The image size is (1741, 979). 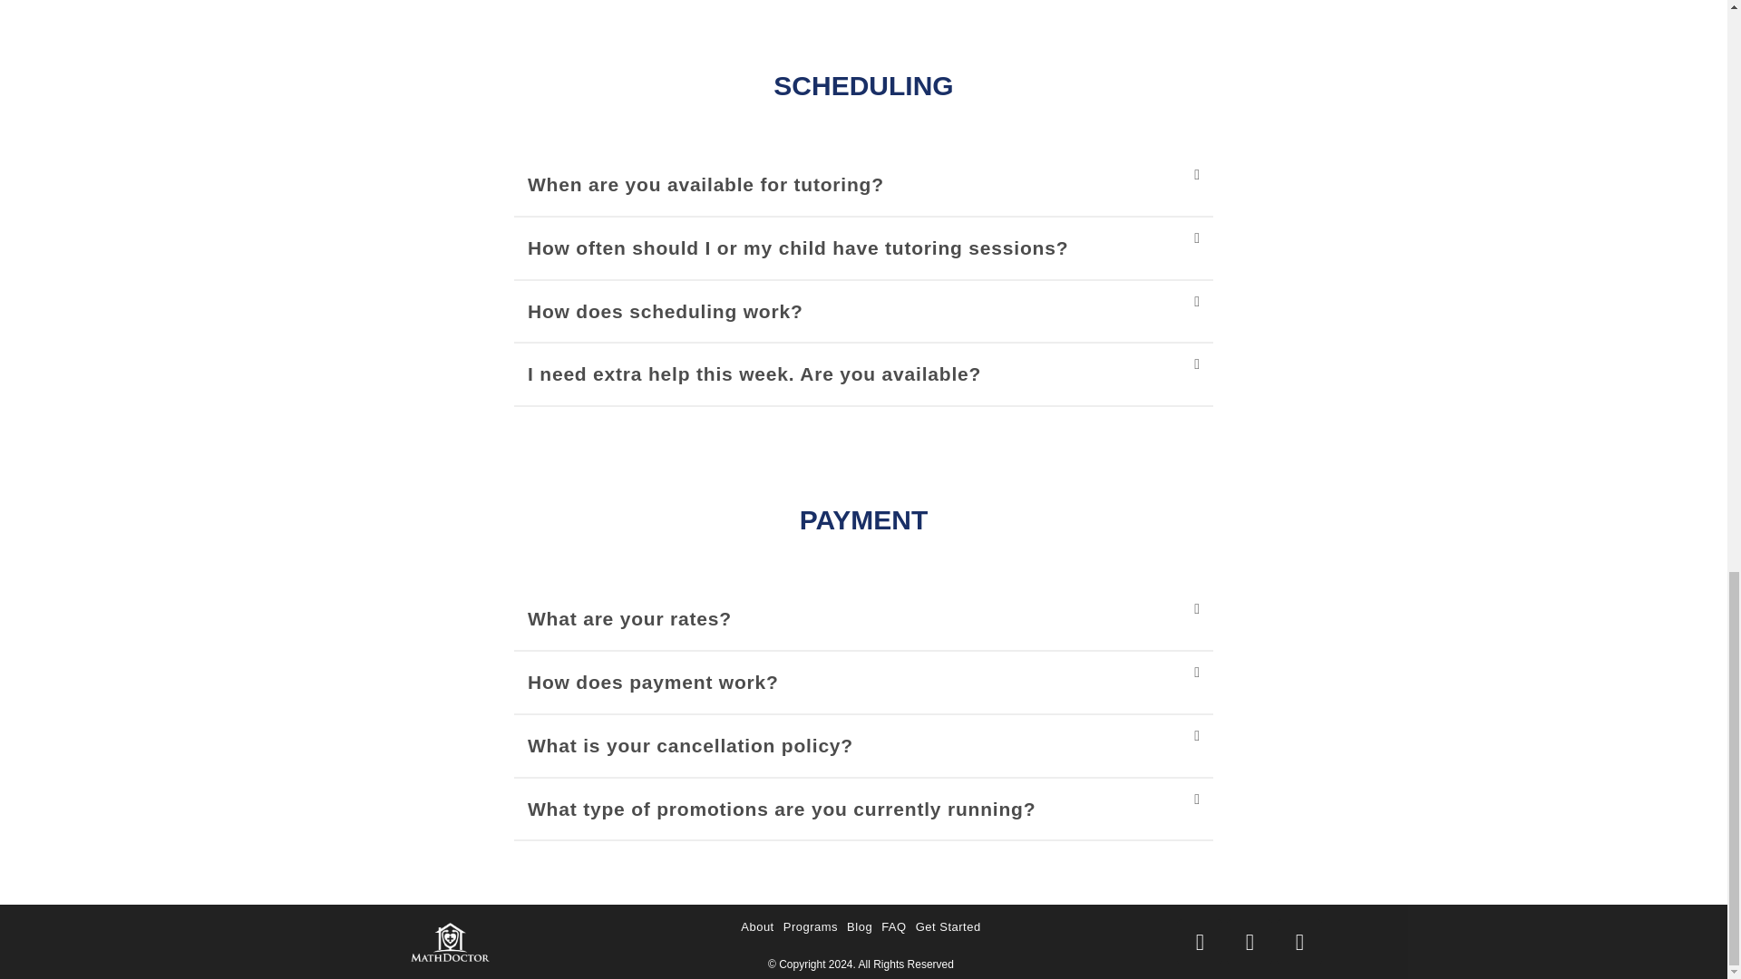 I want to click on Blog, so click(x=860, y=926).